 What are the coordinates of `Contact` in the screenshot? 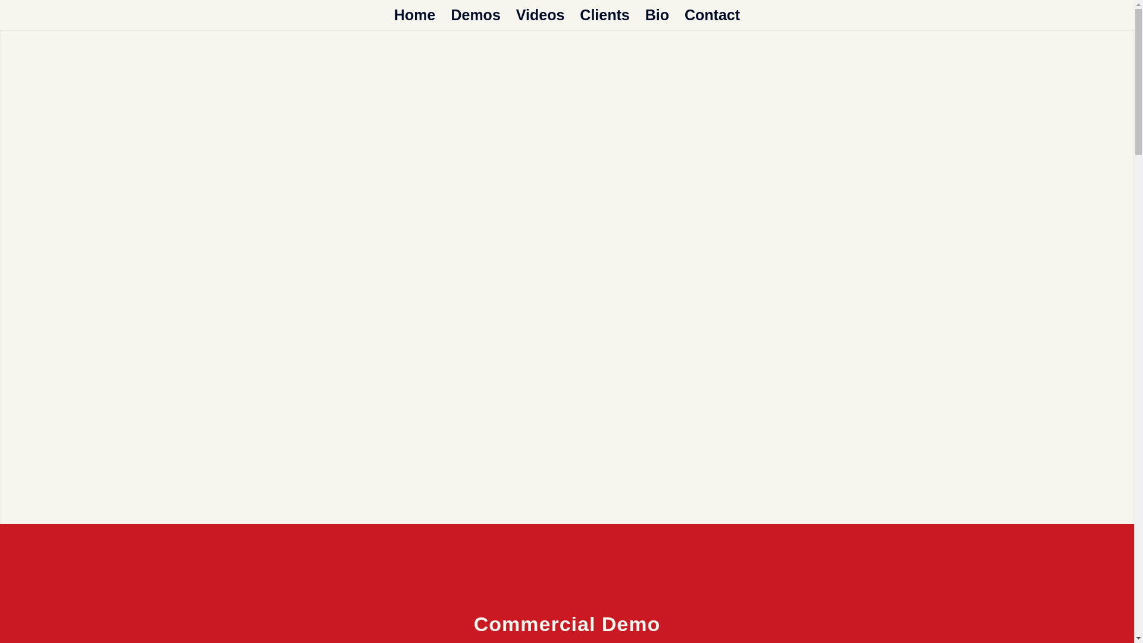 It's located at (712, 14).